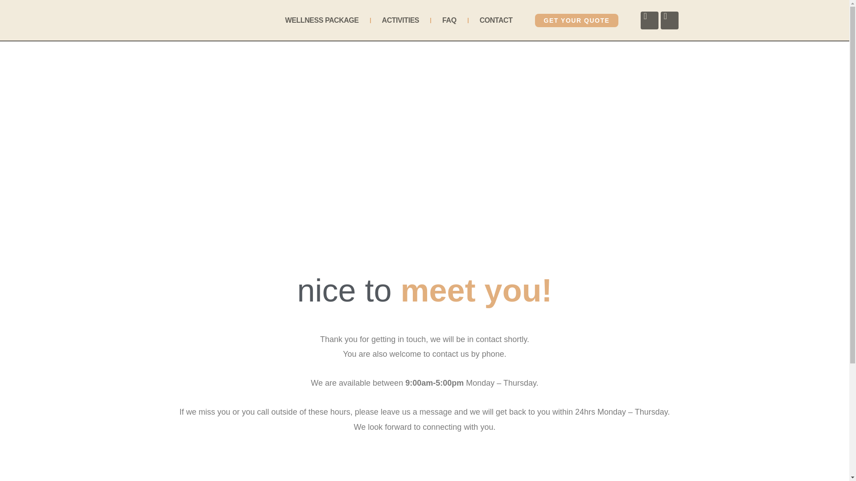 The width and height of the screenshot is (856, 481). Describe the element at coordinates (496, 20) in the screenshot. I see `CONTACT` at that location.